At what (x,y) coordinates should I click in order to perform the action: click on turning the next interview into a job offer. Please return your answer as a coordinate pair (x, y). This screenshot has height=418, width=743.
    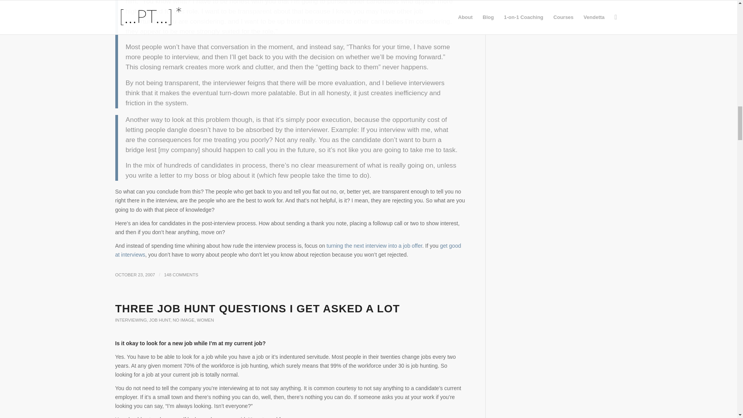
    Looking at the image, I should click on (374, 245).